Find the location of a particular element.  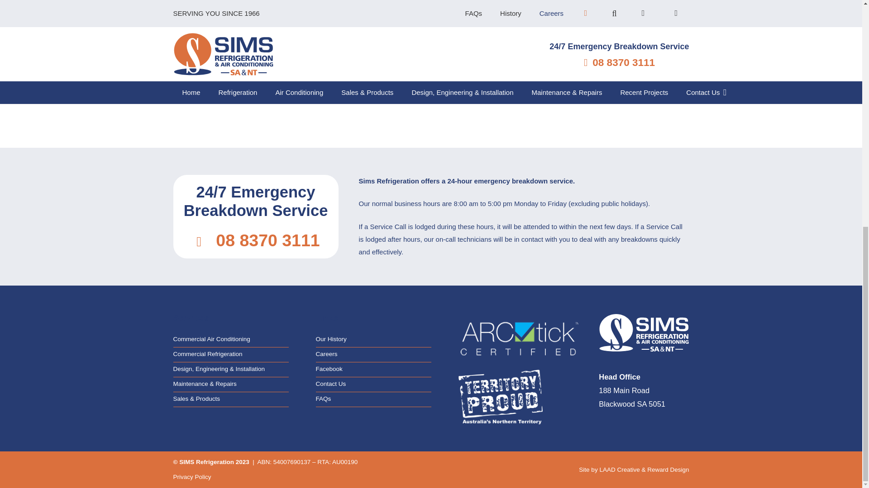

Back to top is located at coordinates (844, 82).